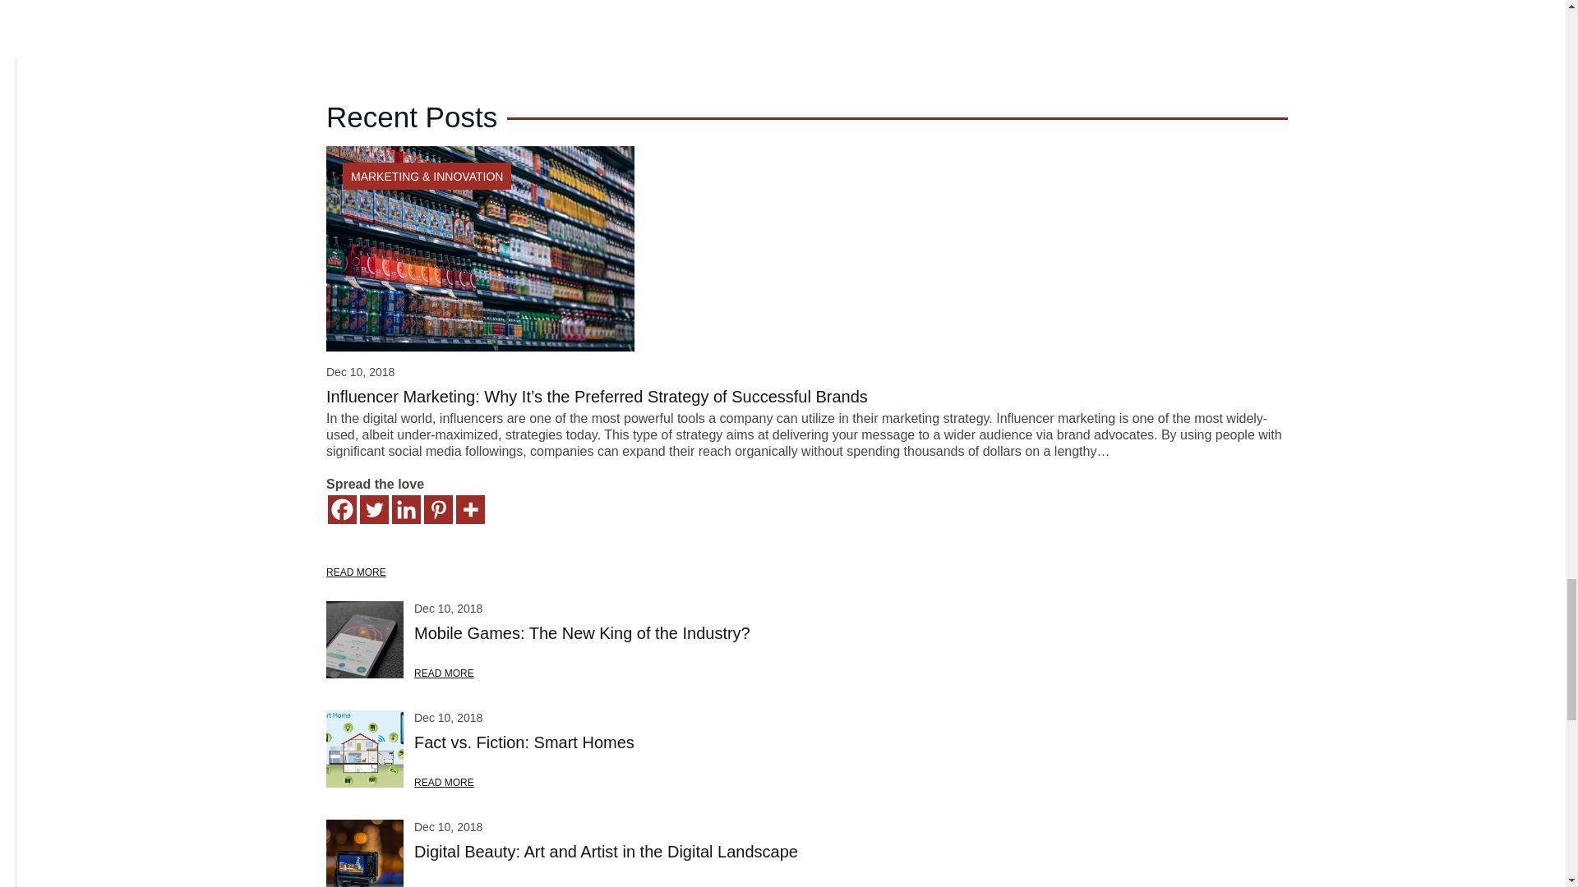 This screenshot has width=1578, height=887. What do you see at coordinates (357, 572) in the screenshot?
I see `READ MORE` at bounding box center [357, 572].